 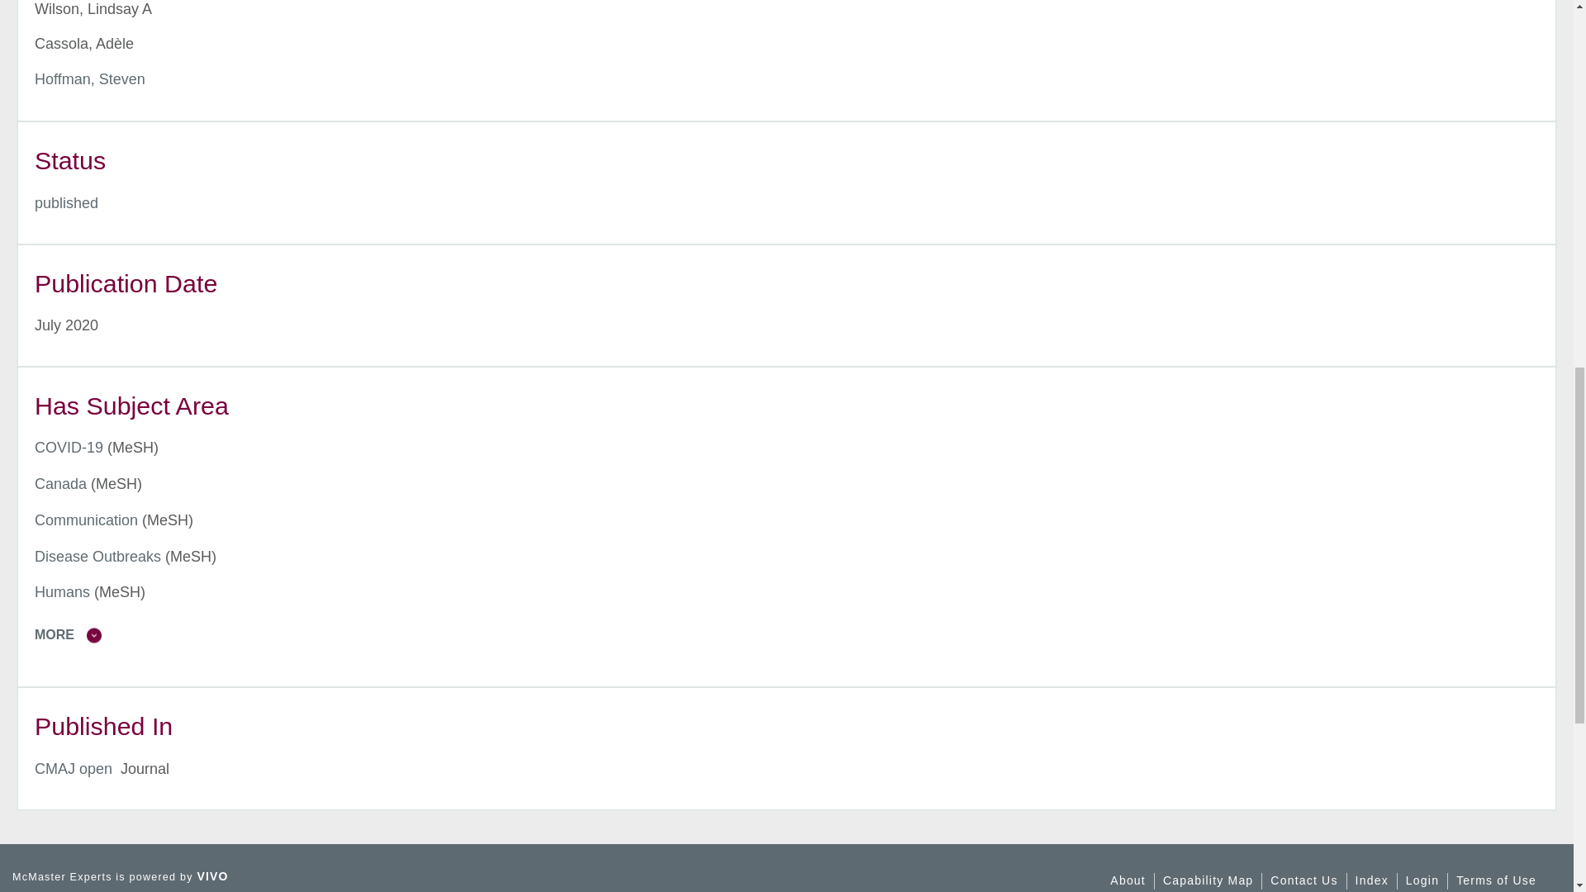 I want to click on concept name, so click(x=61, y=484).